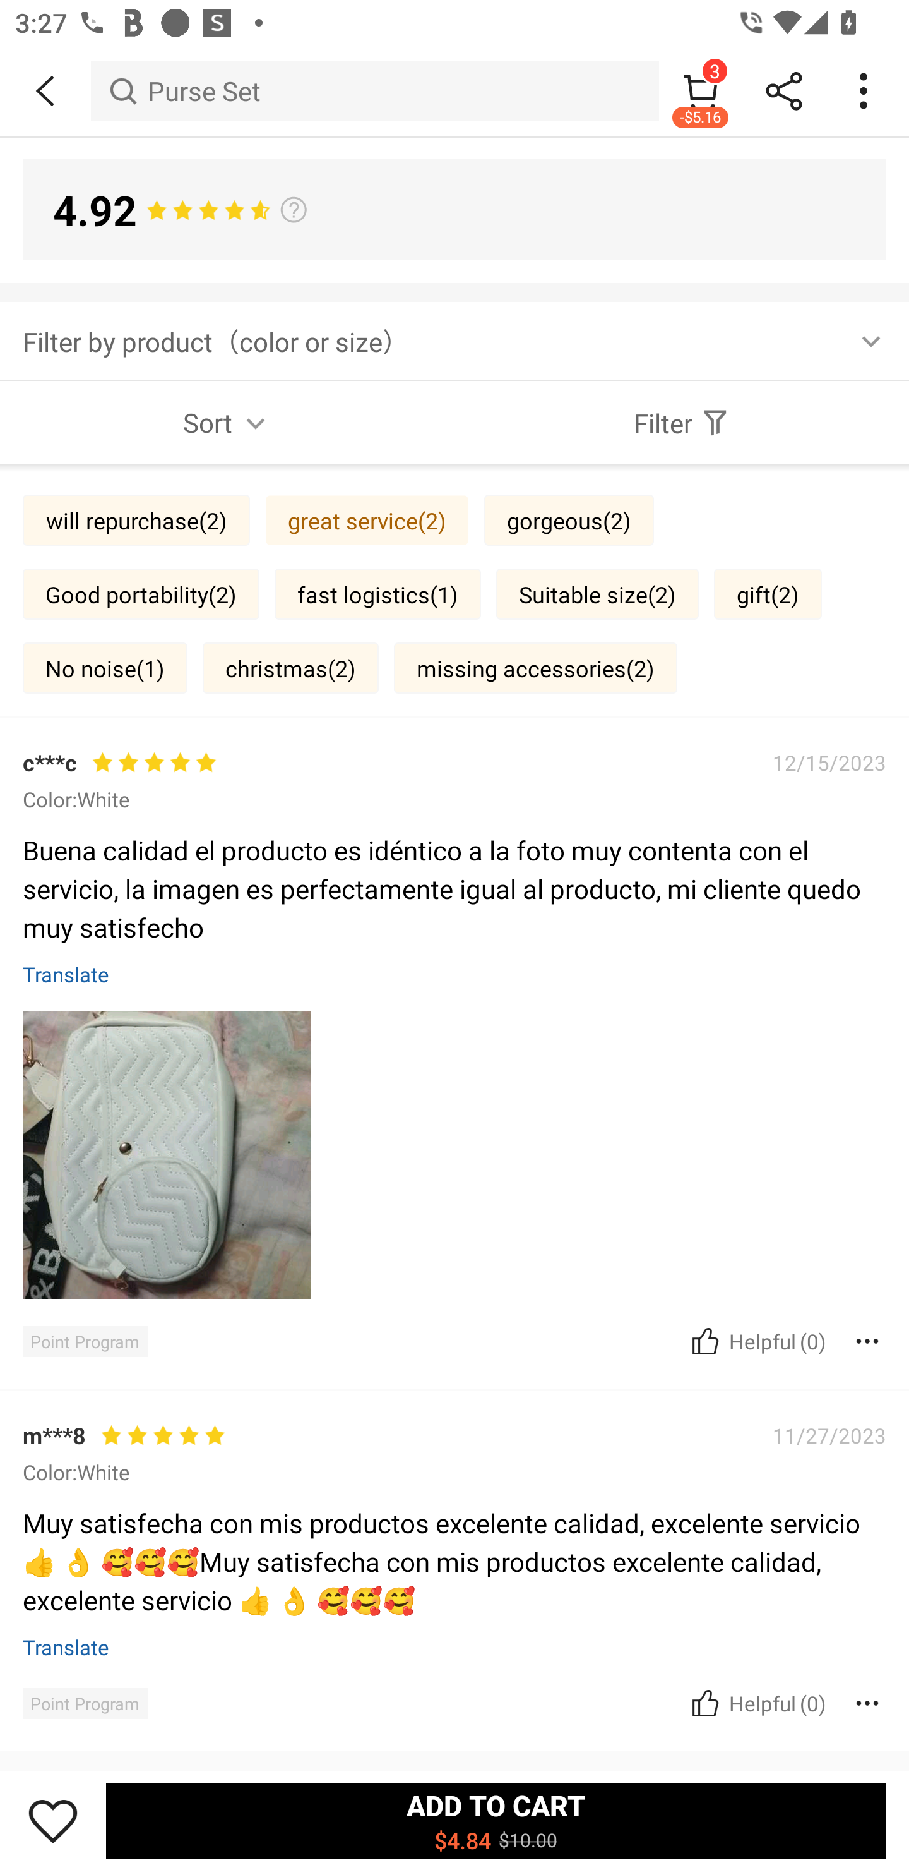 This screenshot has height=1870, width=909. What do you see at coordinates (701, 90) in the screenshot?
I see `3 -$5.16` at bounding box center [701, 90].